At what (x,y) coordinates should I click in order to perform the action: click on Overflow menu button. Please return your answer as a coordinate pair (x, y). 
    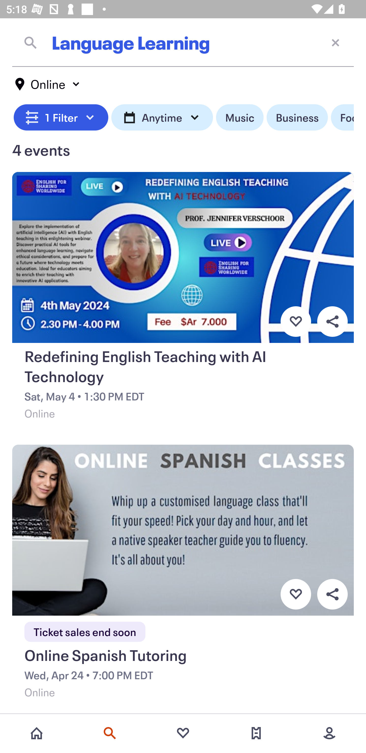
    Looking at the image, I should click on (332, 594).